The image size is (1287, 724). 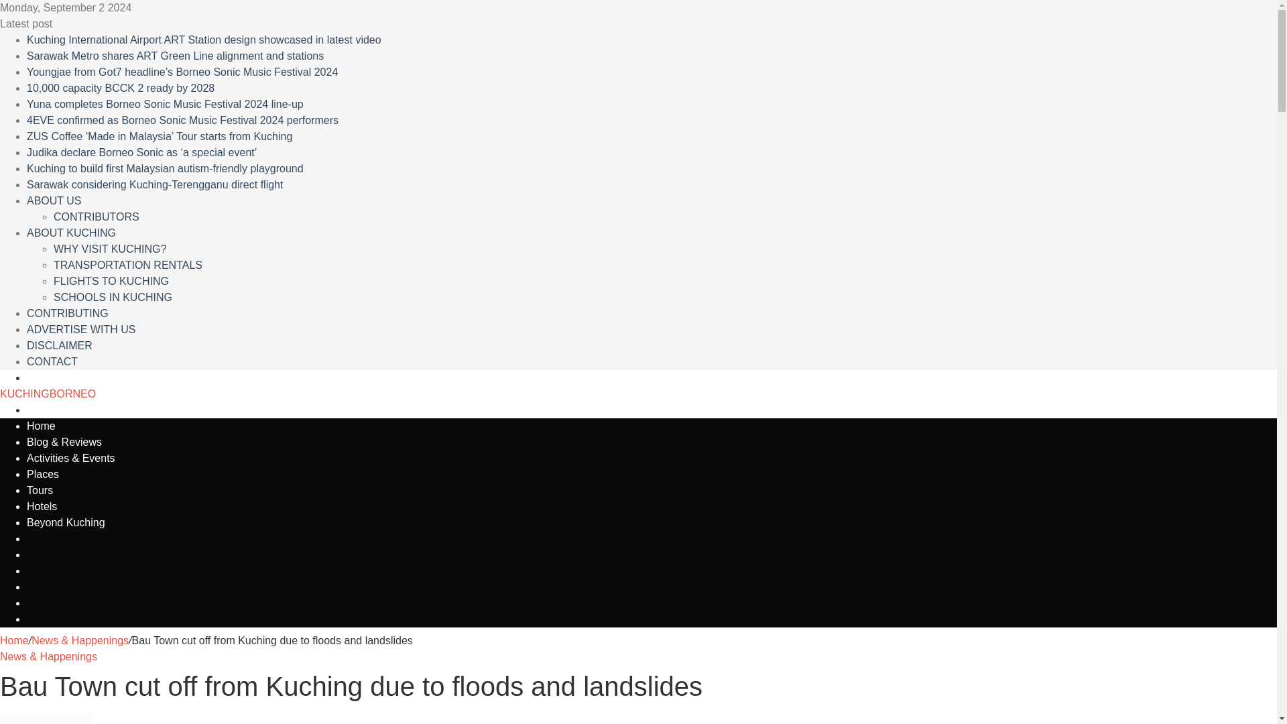 I want to click on SCHOOLS IN KUCHING, so click(x=113, y=298).